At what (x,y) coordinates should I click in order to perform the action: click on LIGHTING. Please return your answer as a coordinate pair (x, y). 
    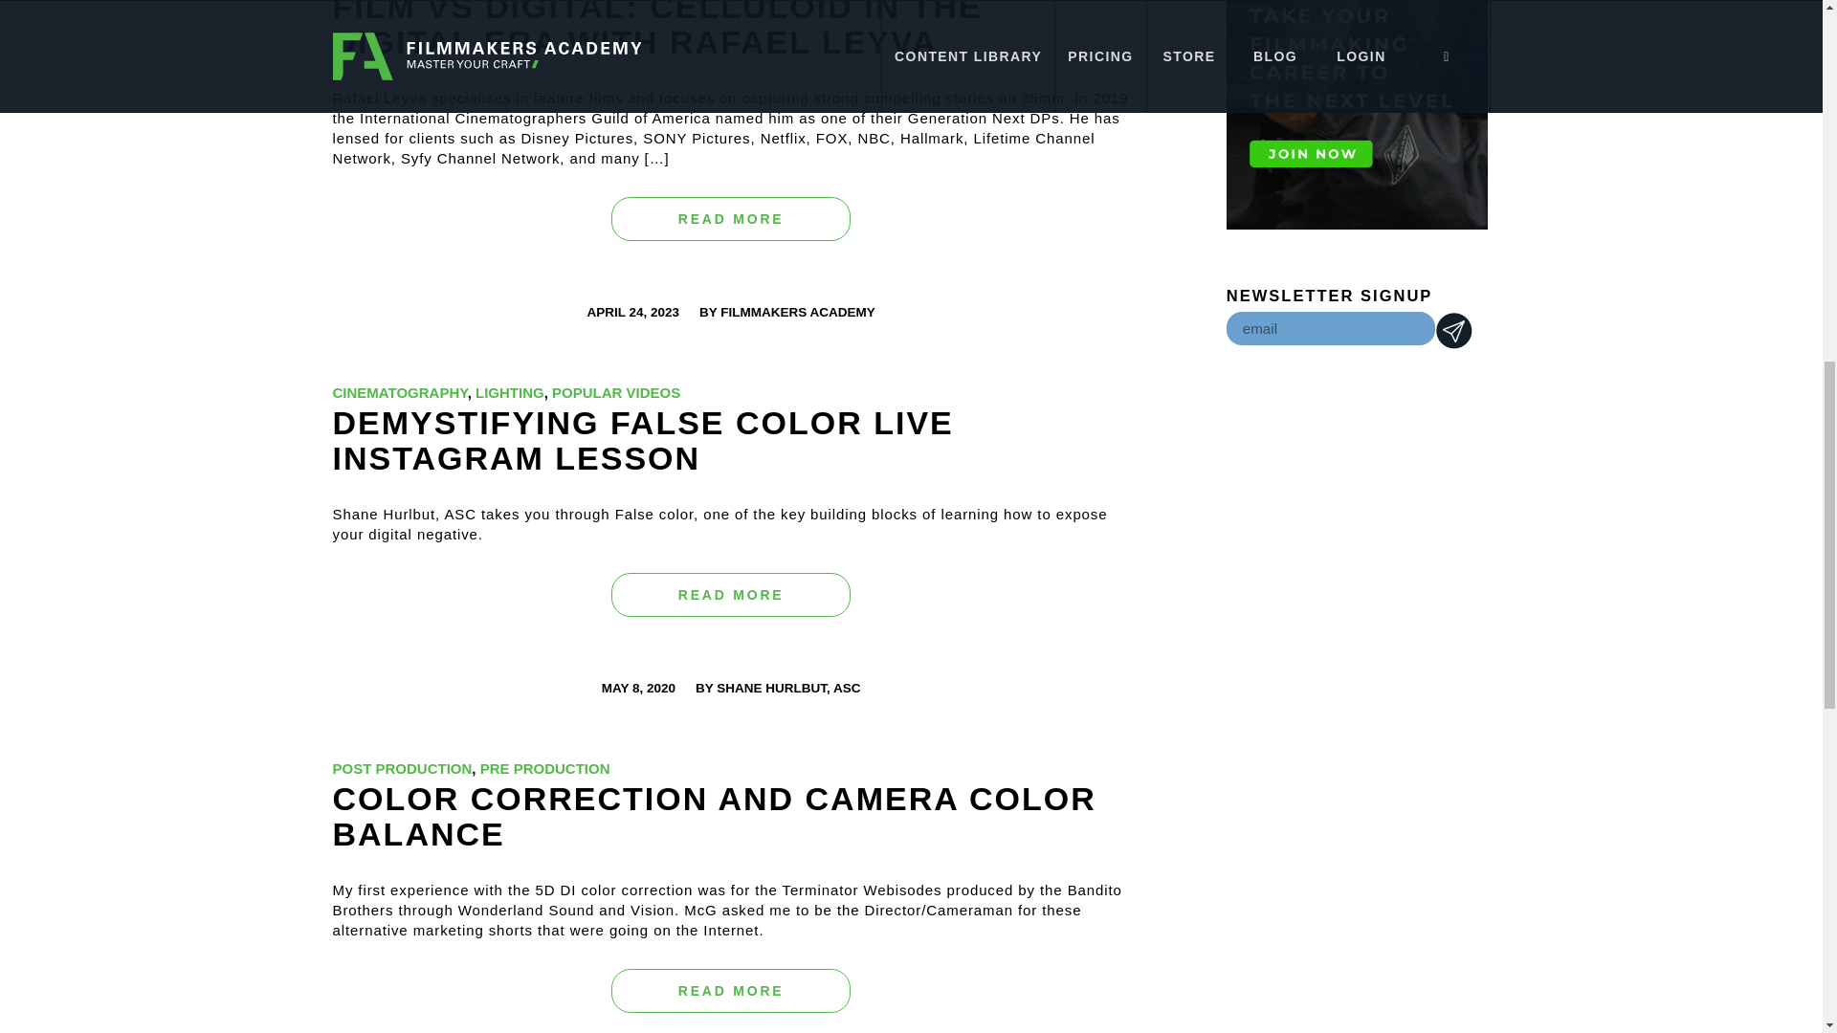
    Looking at the image, I should click on (509, 392).